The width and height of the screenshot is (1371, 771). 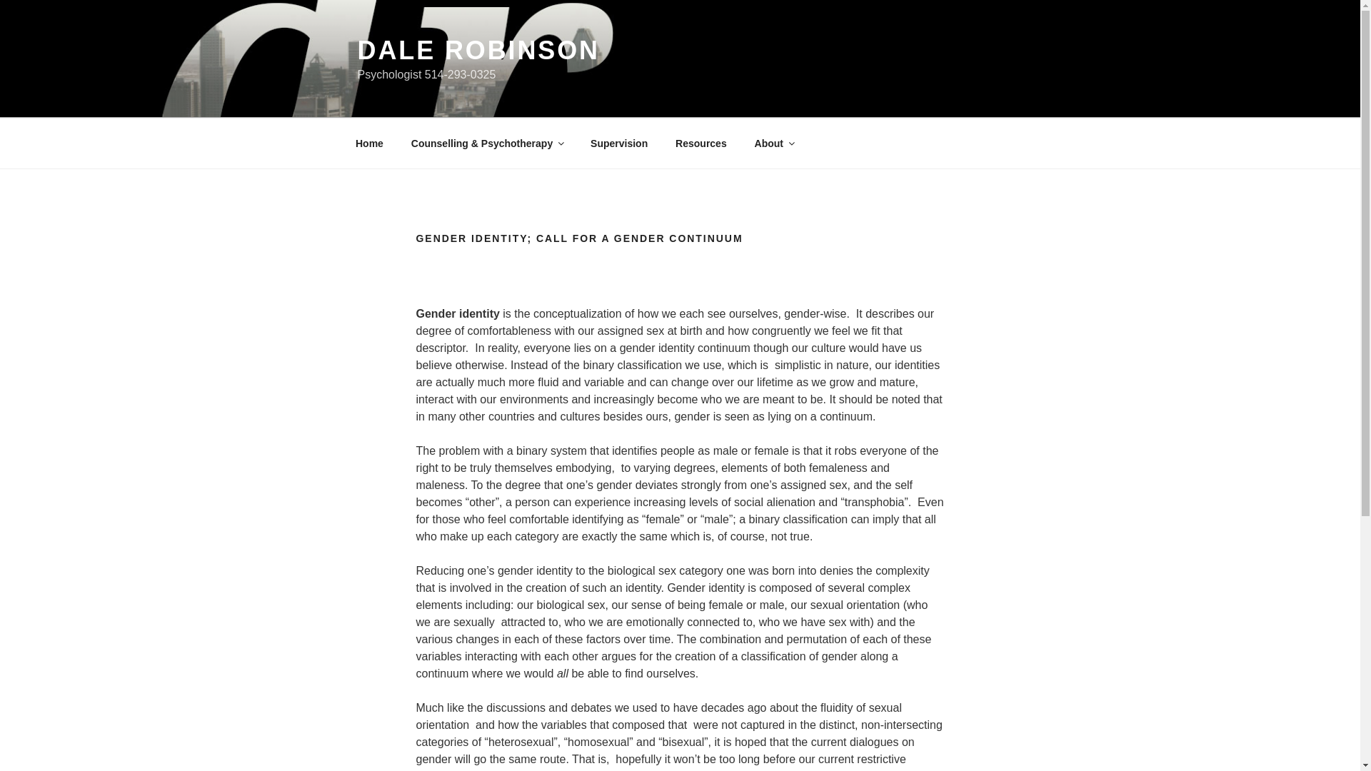 What do you see at coordinates (773, 143) in the screenshot?
I see `About` at bounding box center [773, 143].